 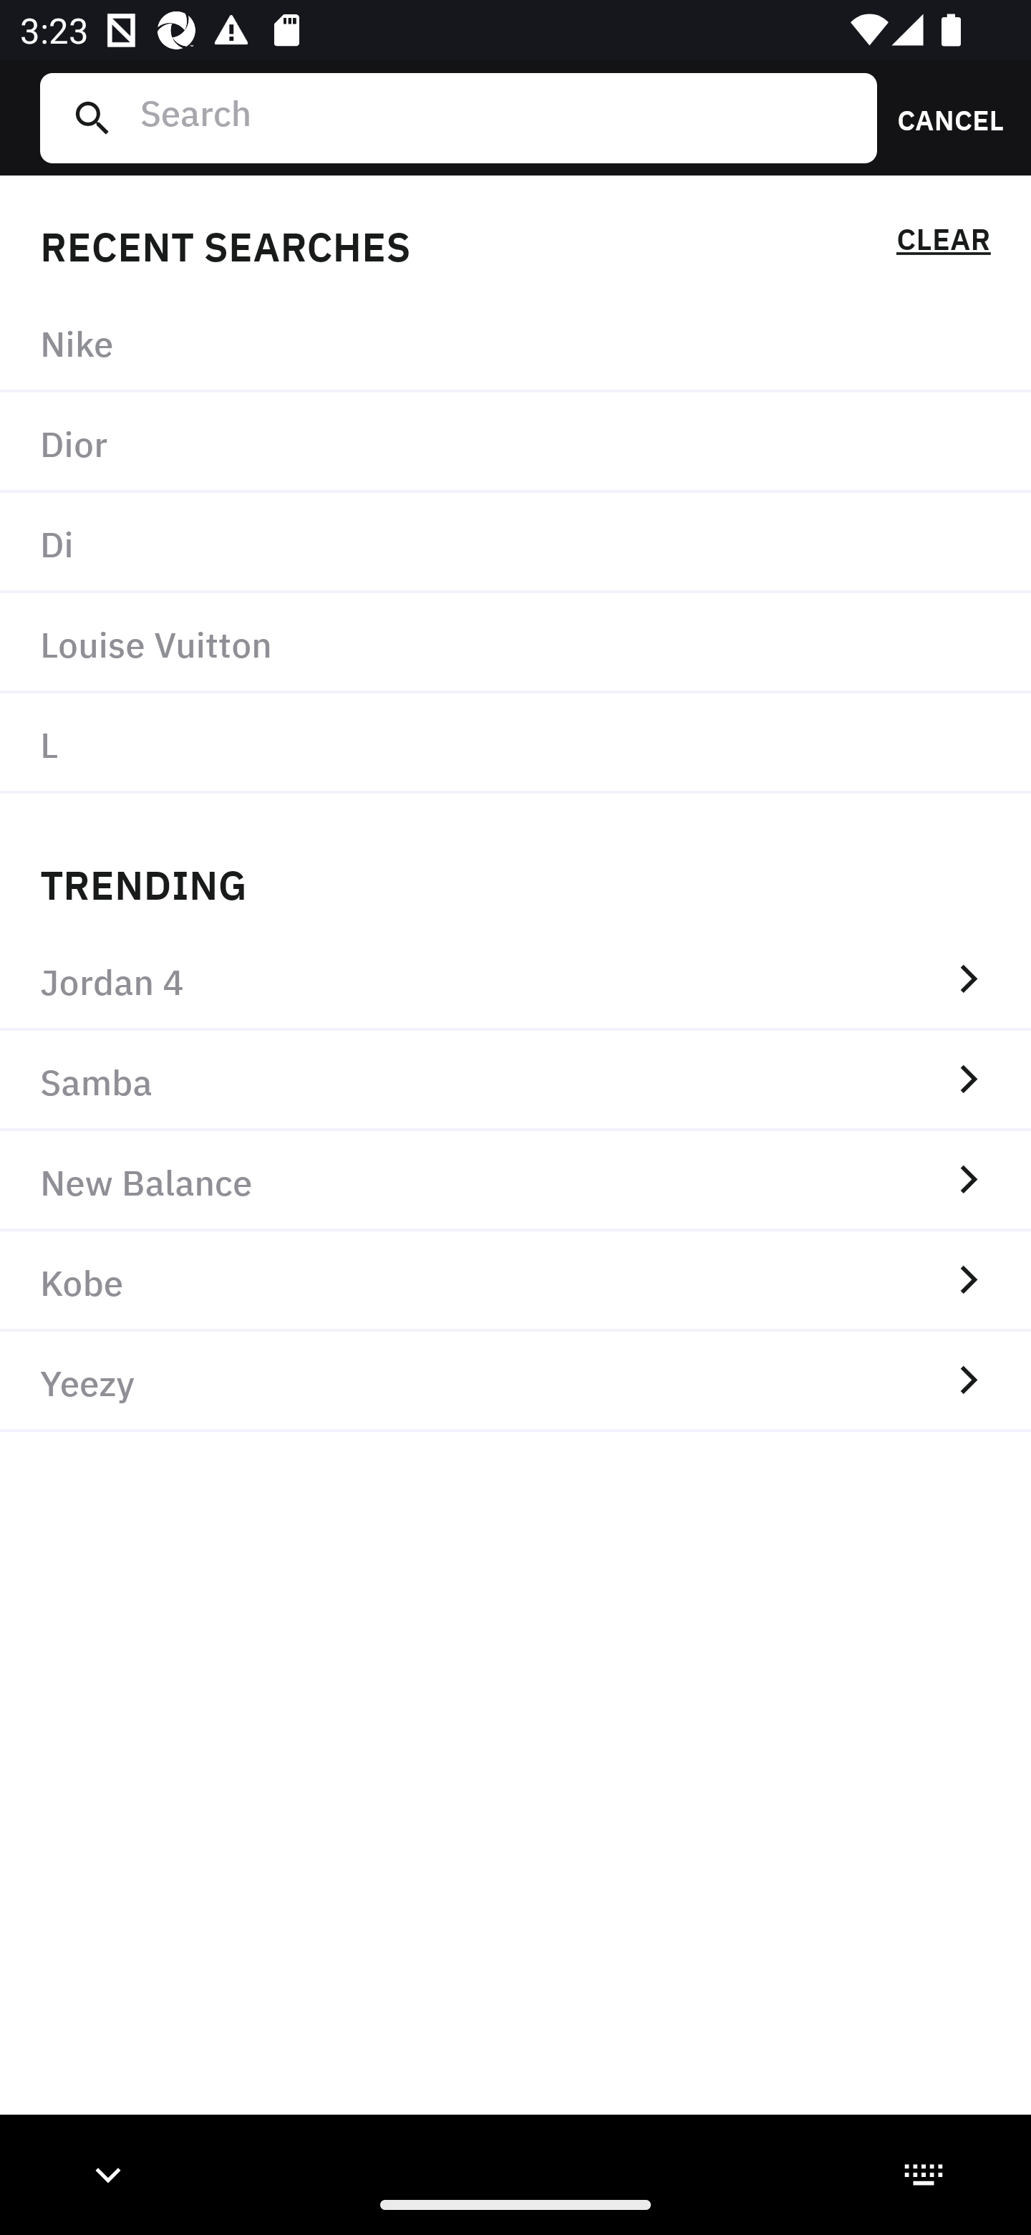 What do you see at coordinates (515, 642) in the screenshot?
I see `Louise Vuitton` at bounding box center [515, 642].